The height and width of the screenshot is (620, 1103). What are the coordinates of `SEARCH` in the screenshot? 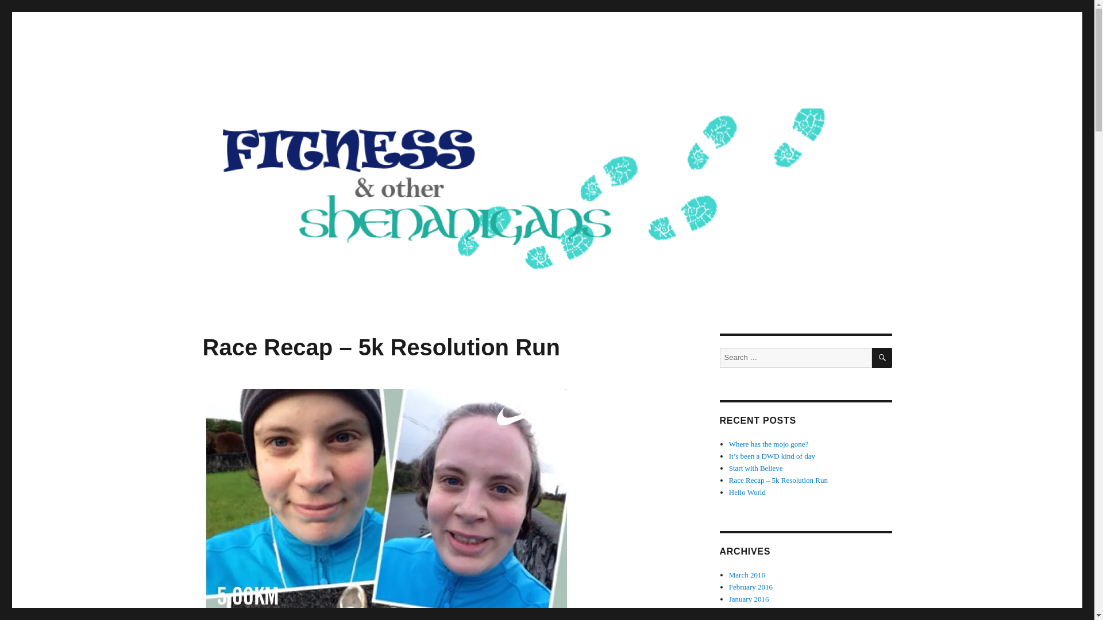 It's located at (882, 358).